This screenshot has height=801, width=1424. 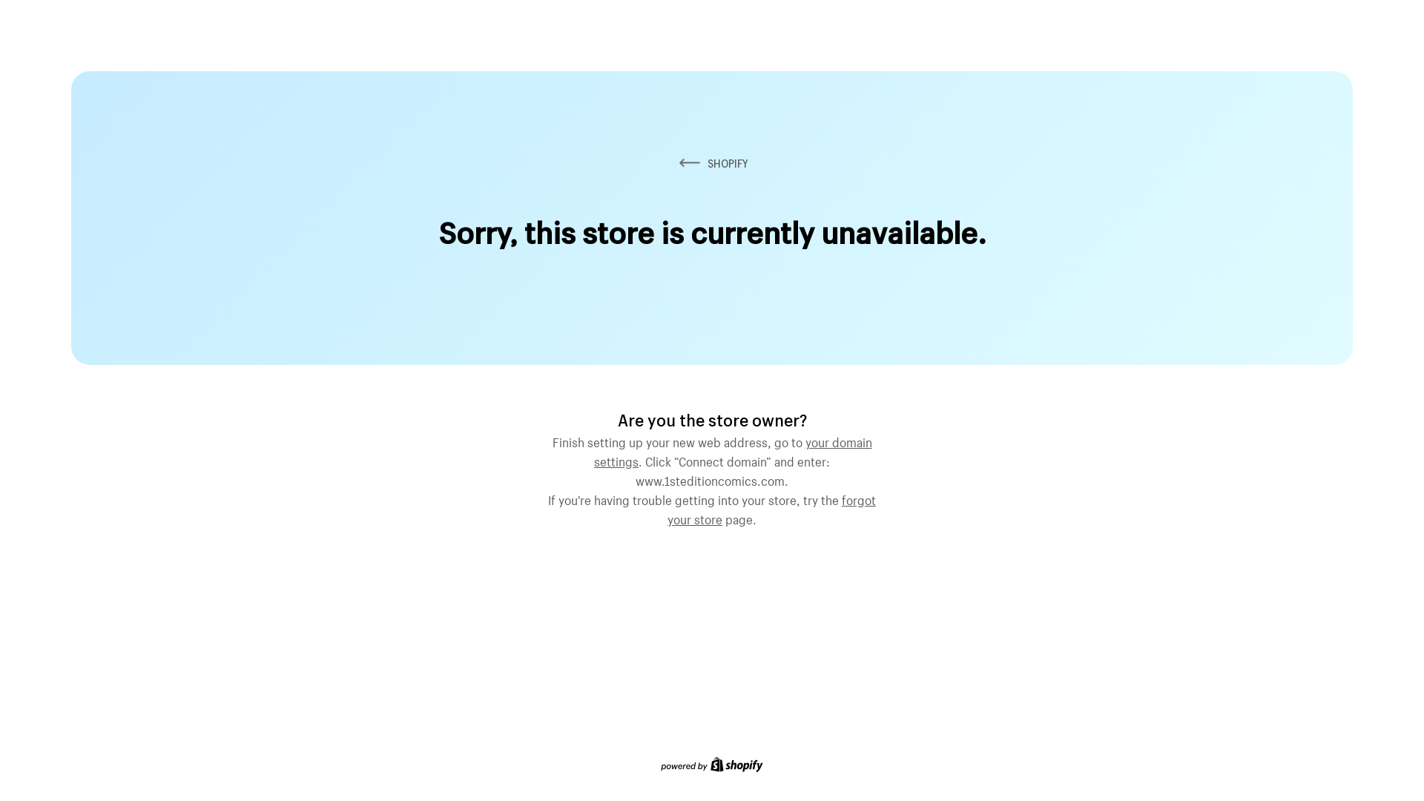 What do you see at coordinates (712, 163) in the screenshot?
I see `SHOPIFY` at bounding box center [712, 163].